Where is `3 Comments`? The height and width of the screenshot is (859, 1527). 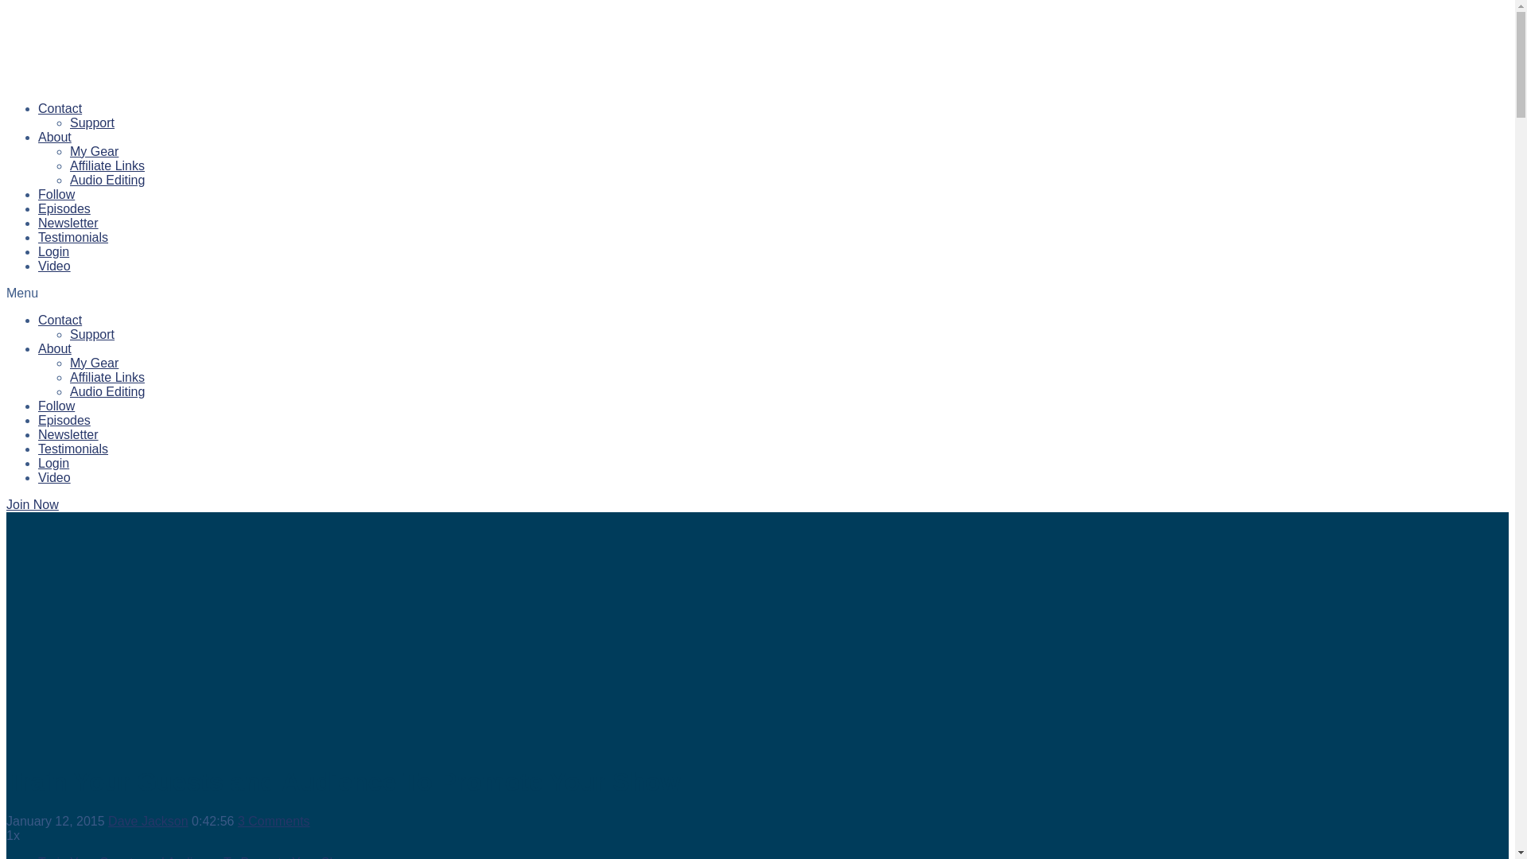
3 Comments is located at coordinates (274, 821).